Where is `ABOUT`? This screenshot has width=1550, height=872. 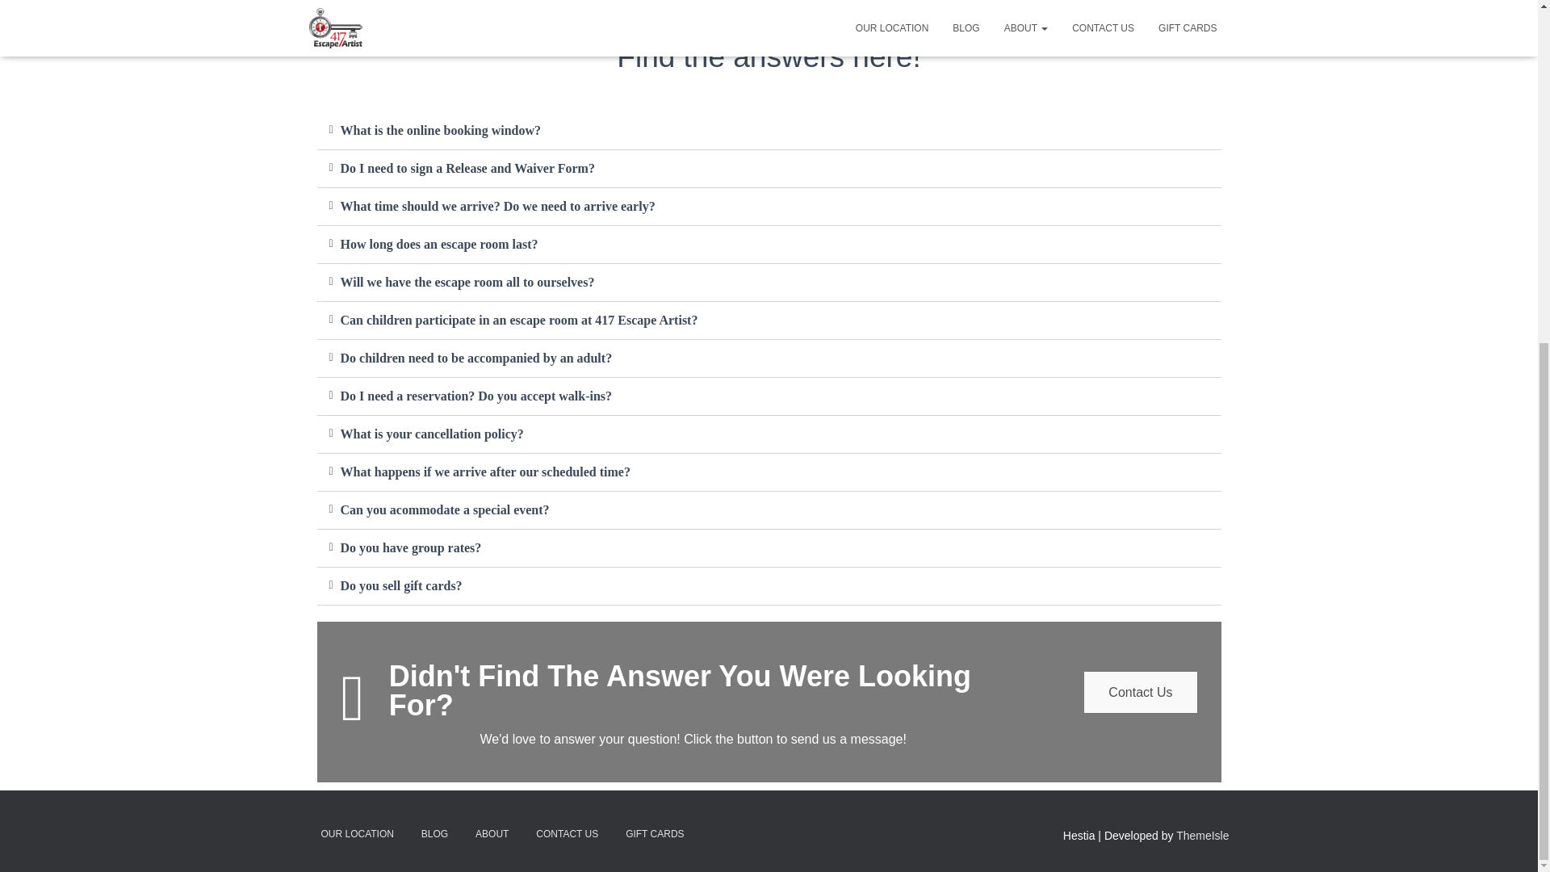
ABOUT is located at coordinates (492, 834).